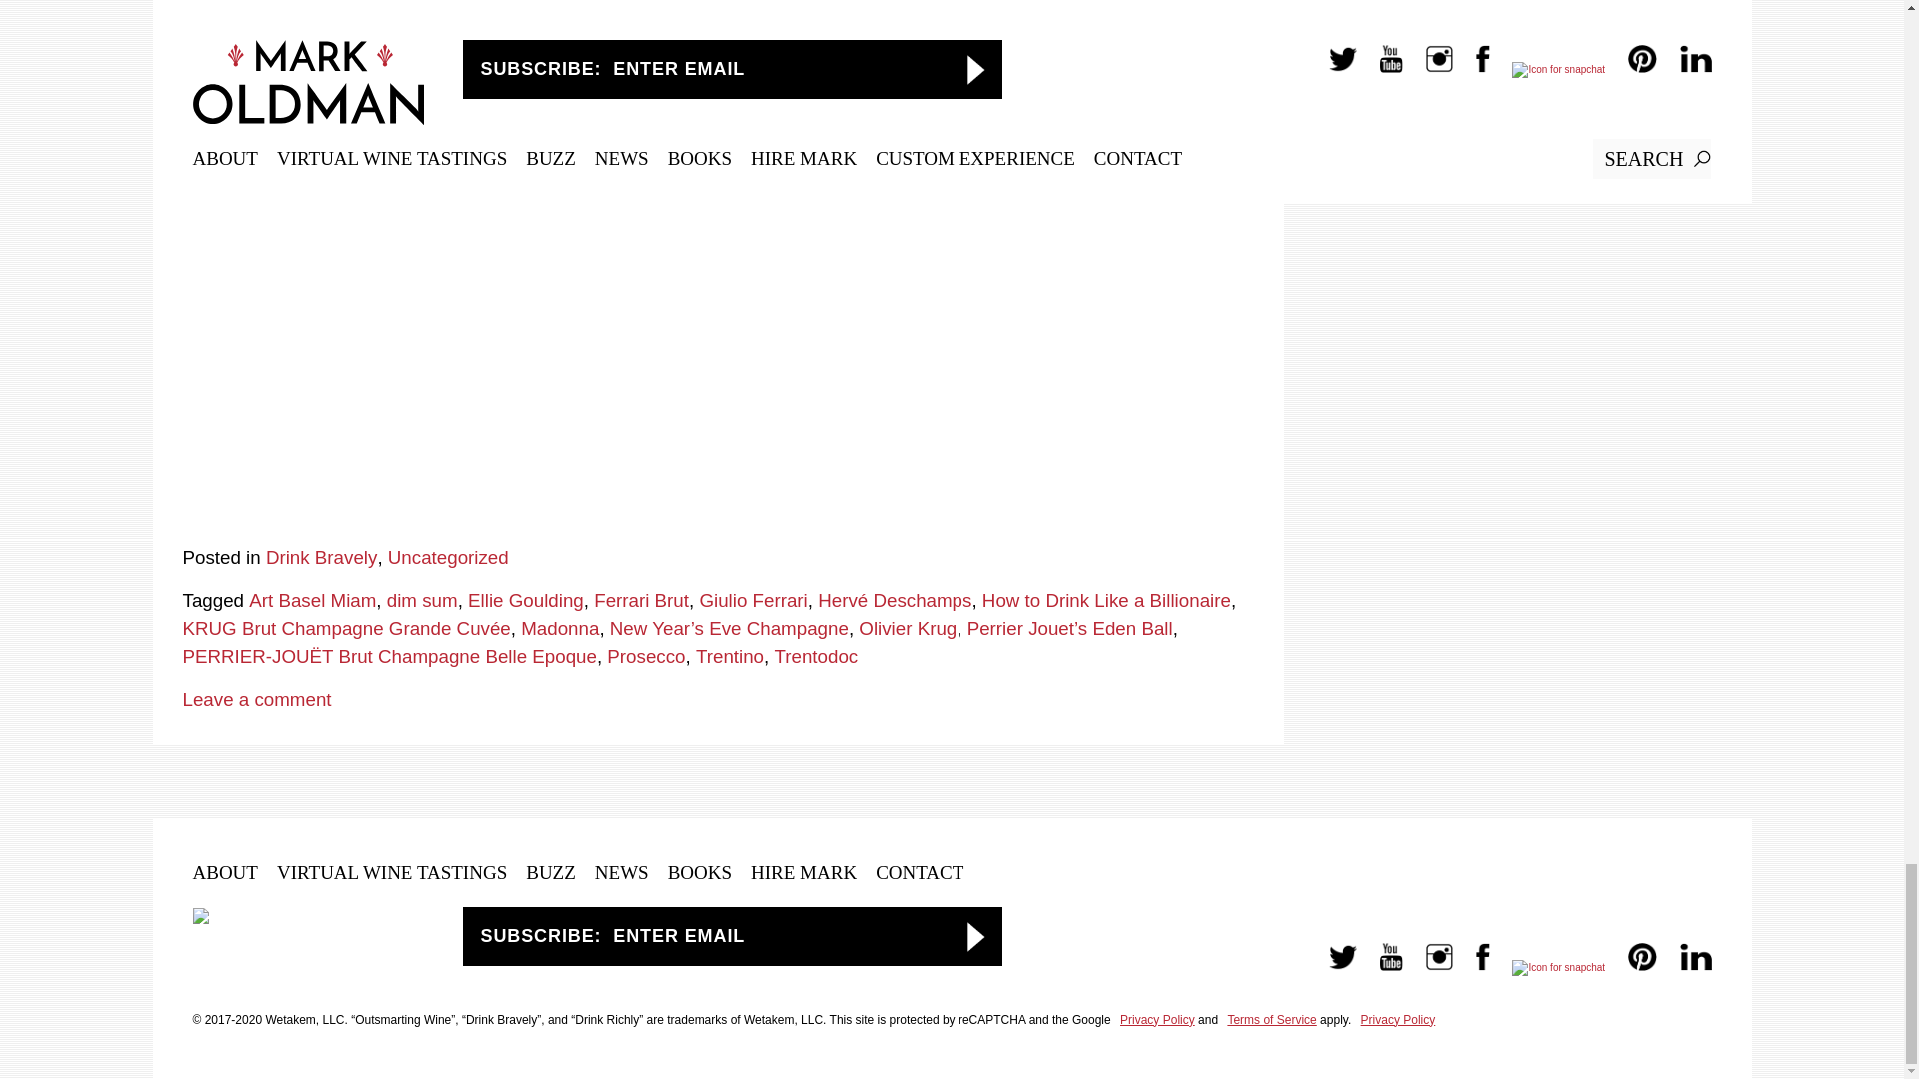 This screenshot has height=1079, width=1919. What do you see at coordinates (1381, 967) in the screenshot?
I see `YouTube` at bounding box center [1381, 967].